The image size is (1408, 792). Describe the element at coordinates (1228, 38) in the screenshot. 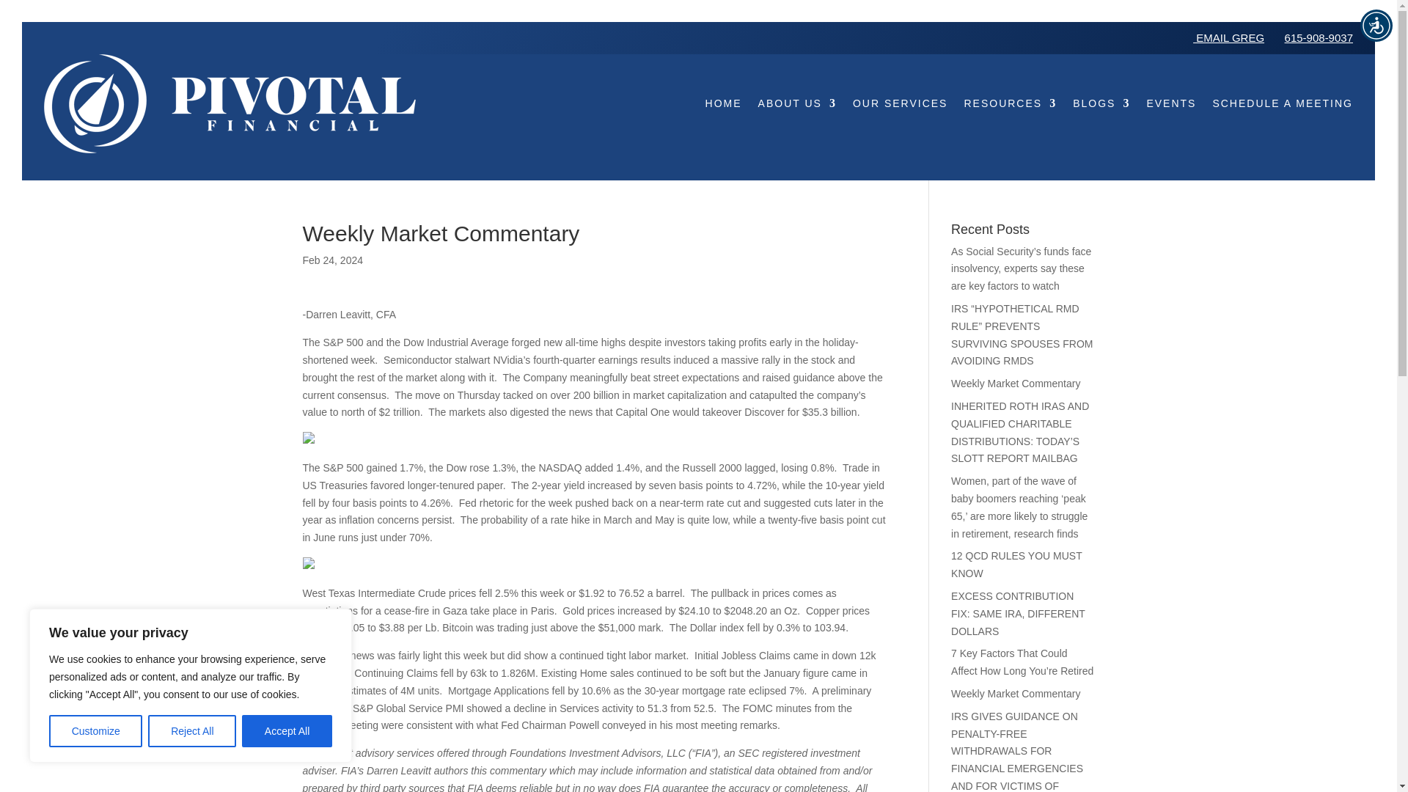

I see ` EMAIL GREG` at that location.